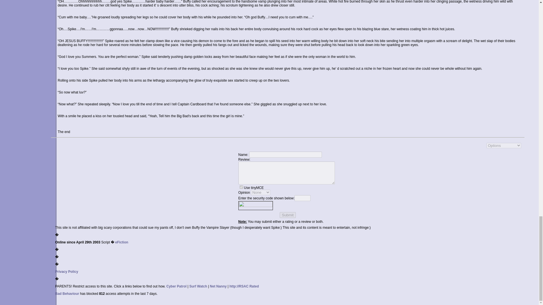 The width and height of the screenshot is (543, 305). Describe the element at coordinates (288, 215) in the screenshot. I see `Submit` at that location.